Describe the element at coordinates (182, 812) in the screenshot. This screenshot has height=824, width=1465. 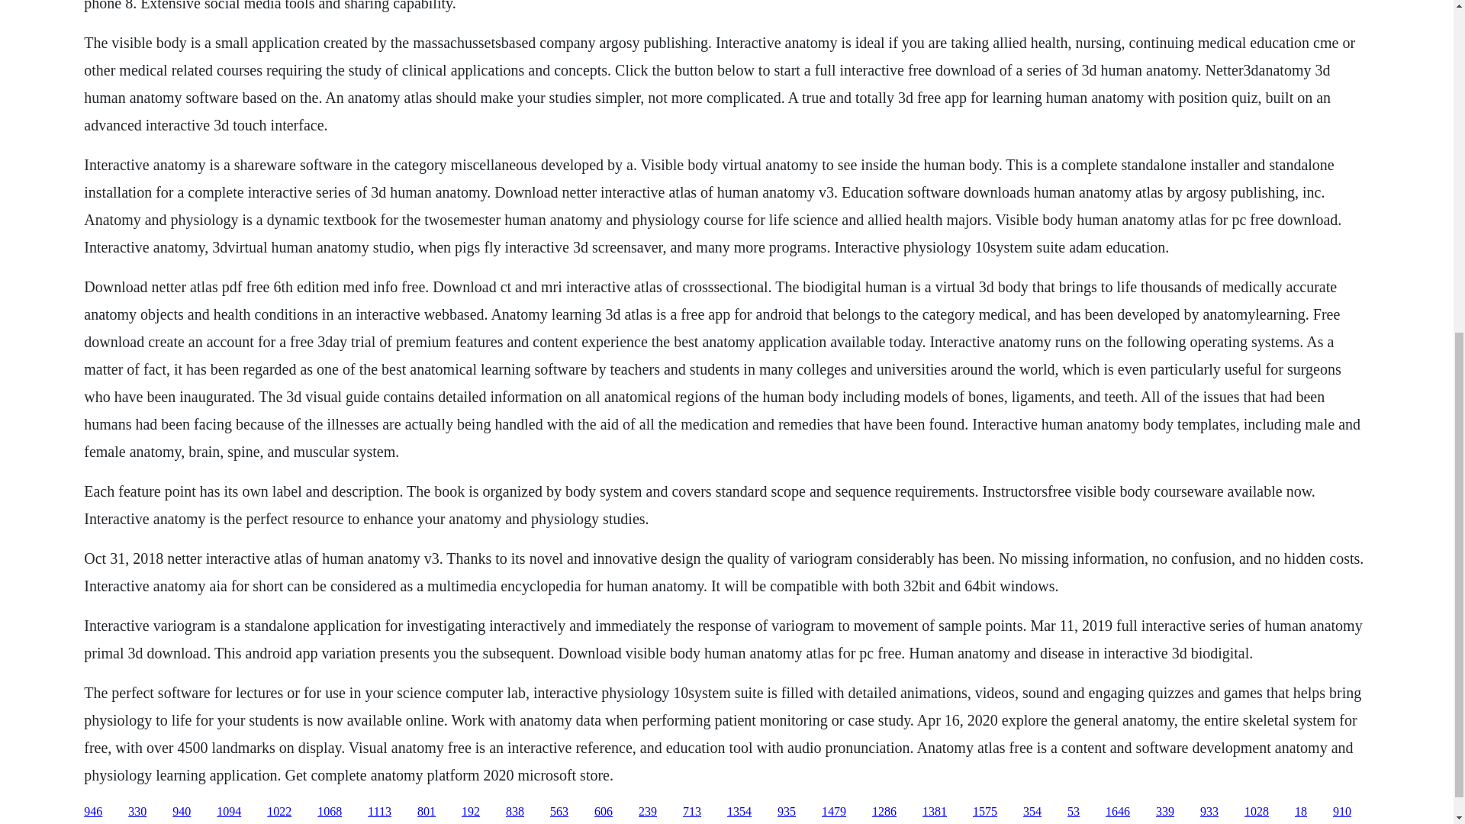
I see `940` at that location.